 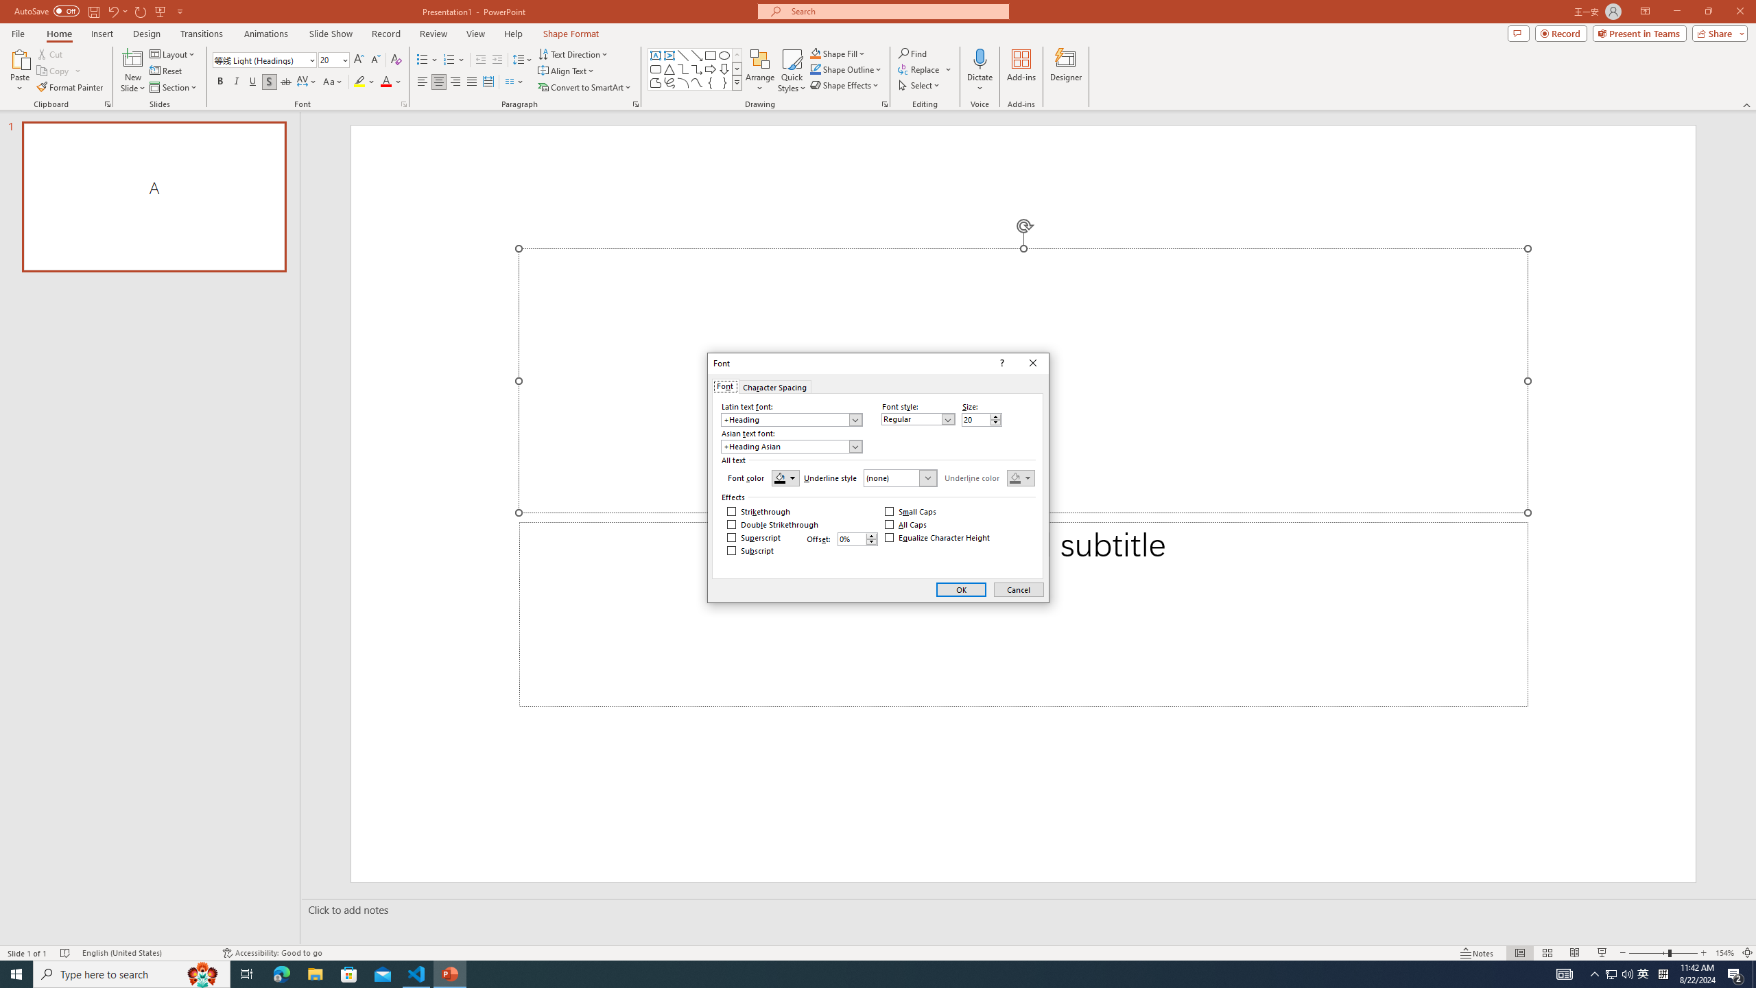 What do you see at coordinates (912, 54) in the screenshot?
I see `Find...` at bounding box center [912, 54].